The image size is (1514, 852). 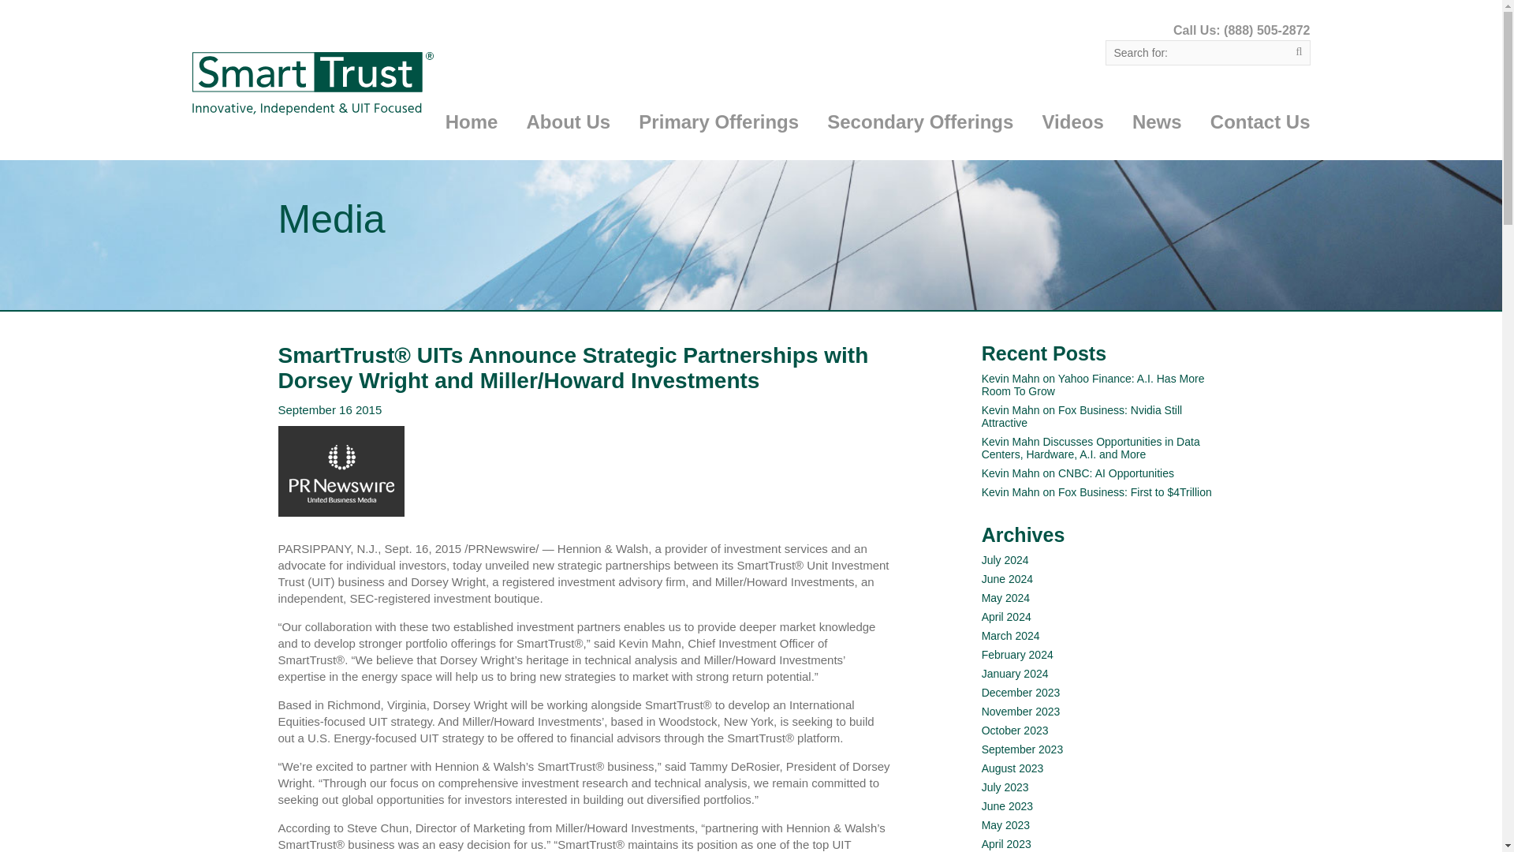 I want to click on May 2024, so click(x=1005, y=597).